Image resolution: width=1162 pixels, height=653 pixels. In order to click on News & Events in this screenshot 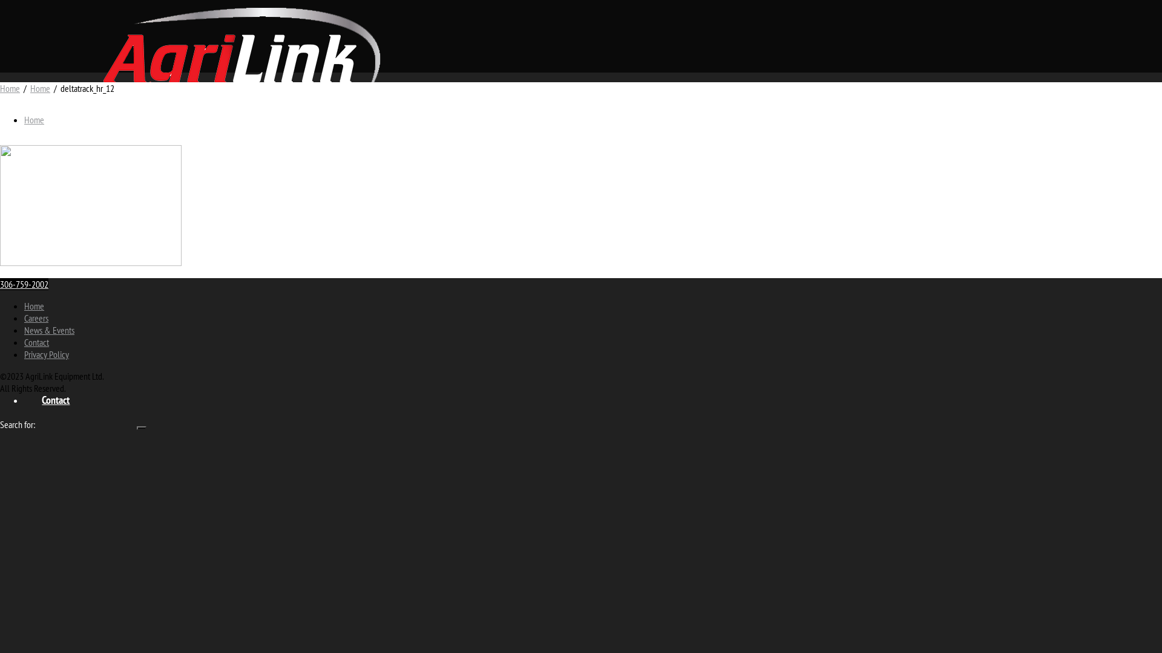, I will do `click(96, 371)`.